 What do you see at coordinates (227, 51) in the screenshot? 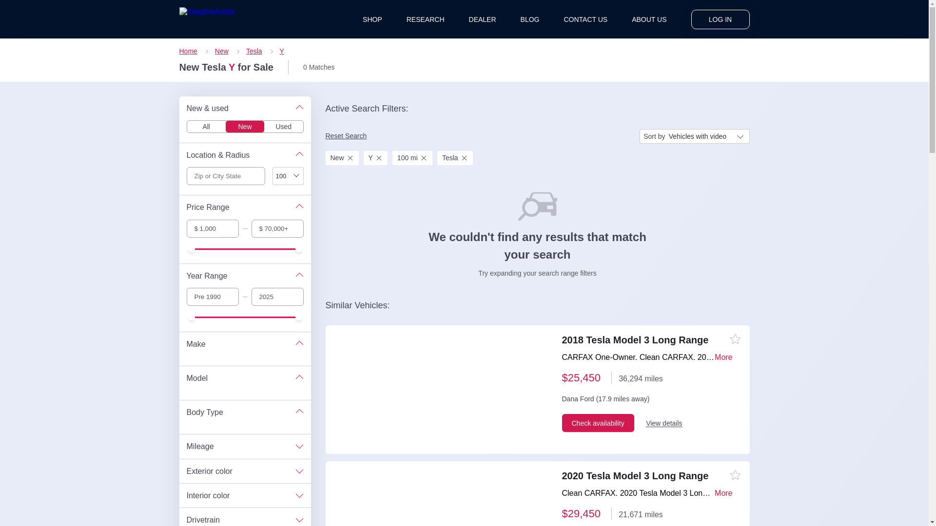
I see `New` at bounding box center [227, 51].